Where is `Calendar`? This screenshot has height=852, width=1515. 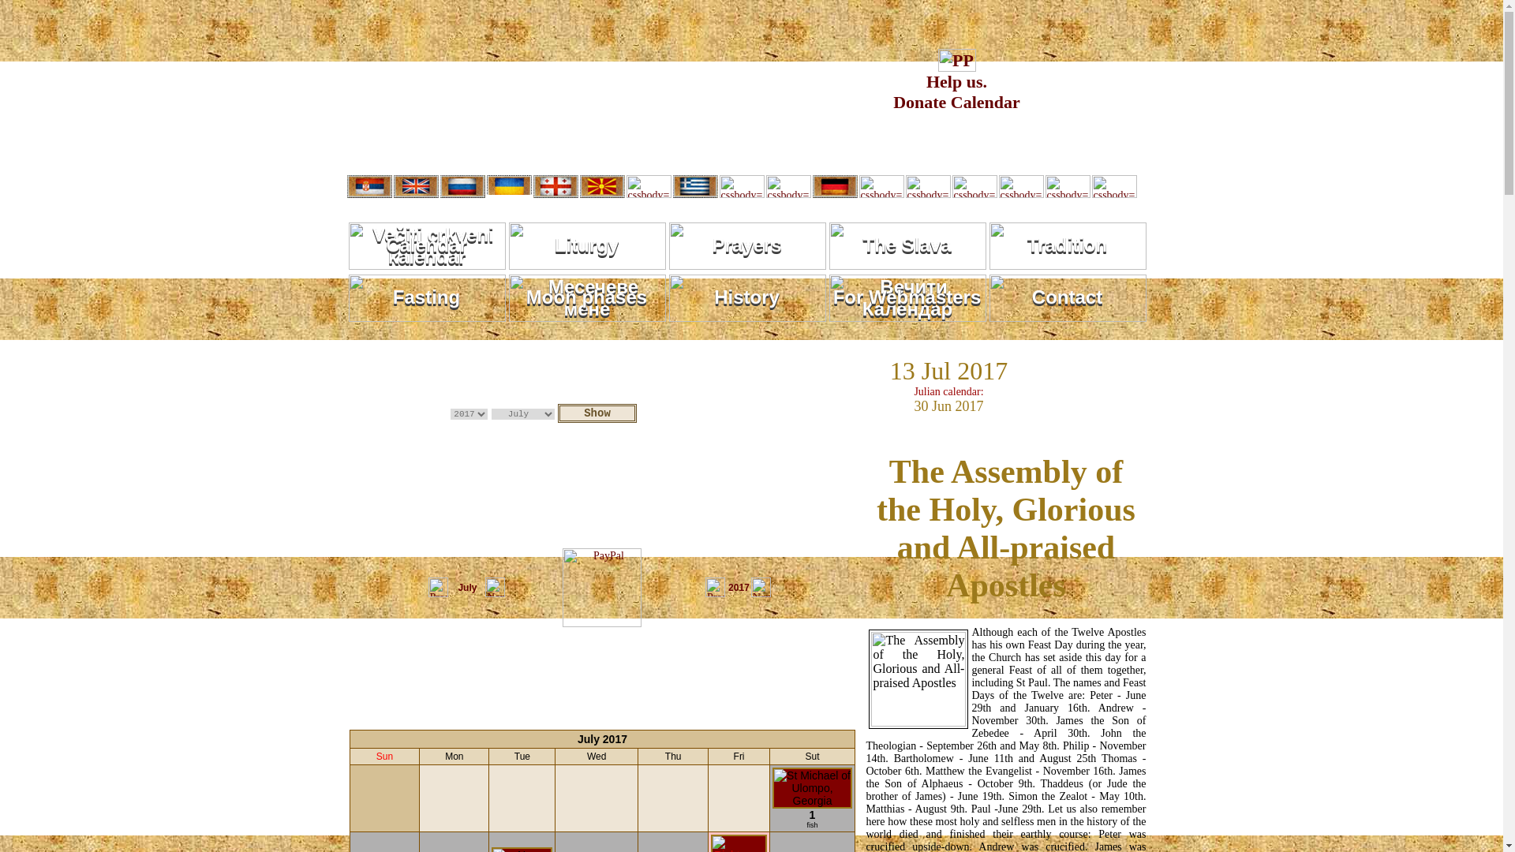 Calendar is located at coordinates (427, 246).